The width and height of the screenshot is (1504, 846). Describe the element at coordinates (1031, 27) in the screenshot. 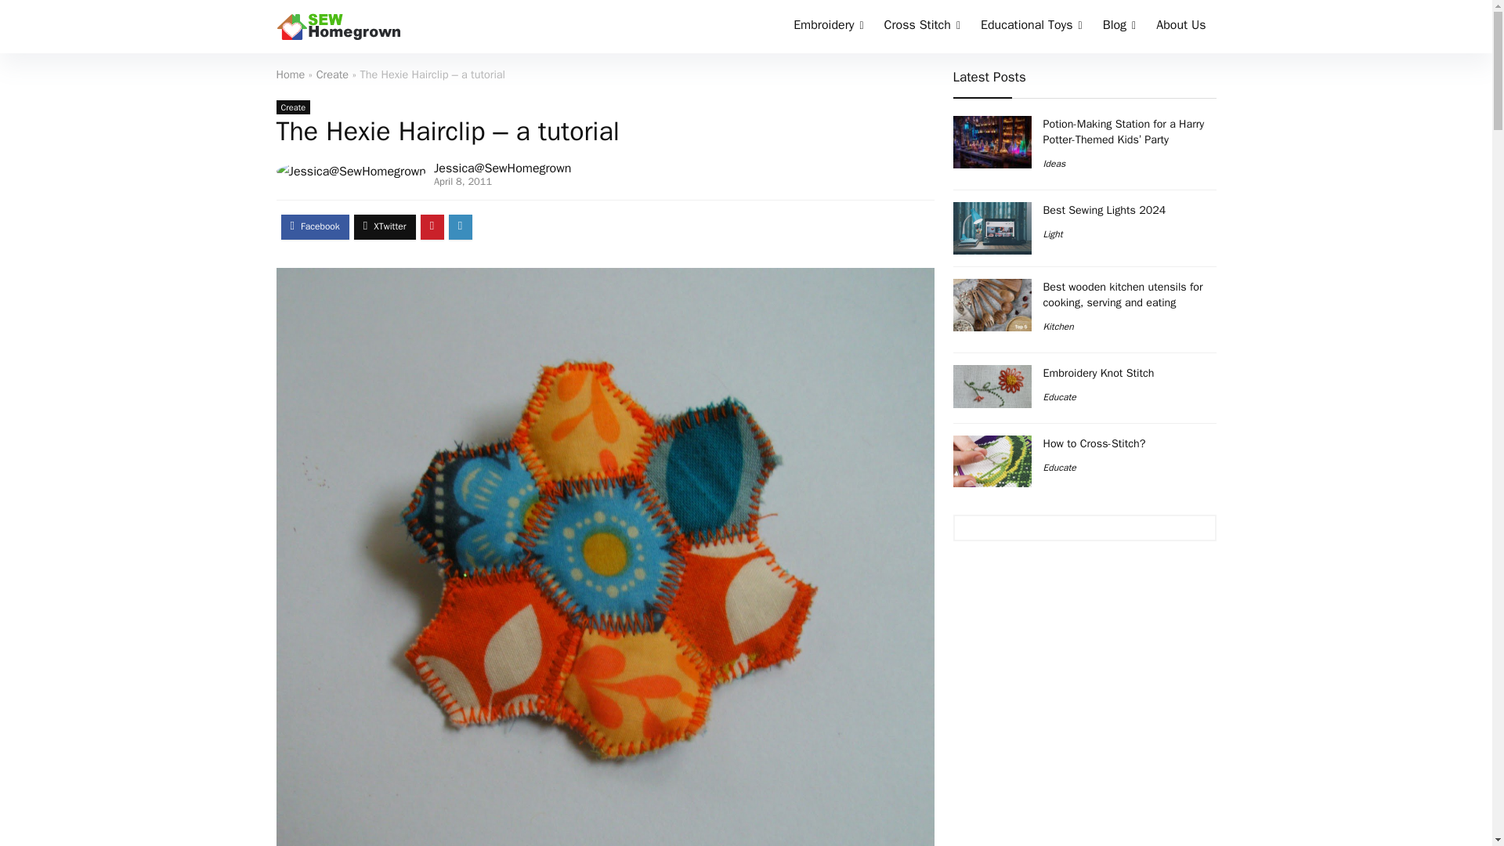

I see `Educational Toys` at that location.